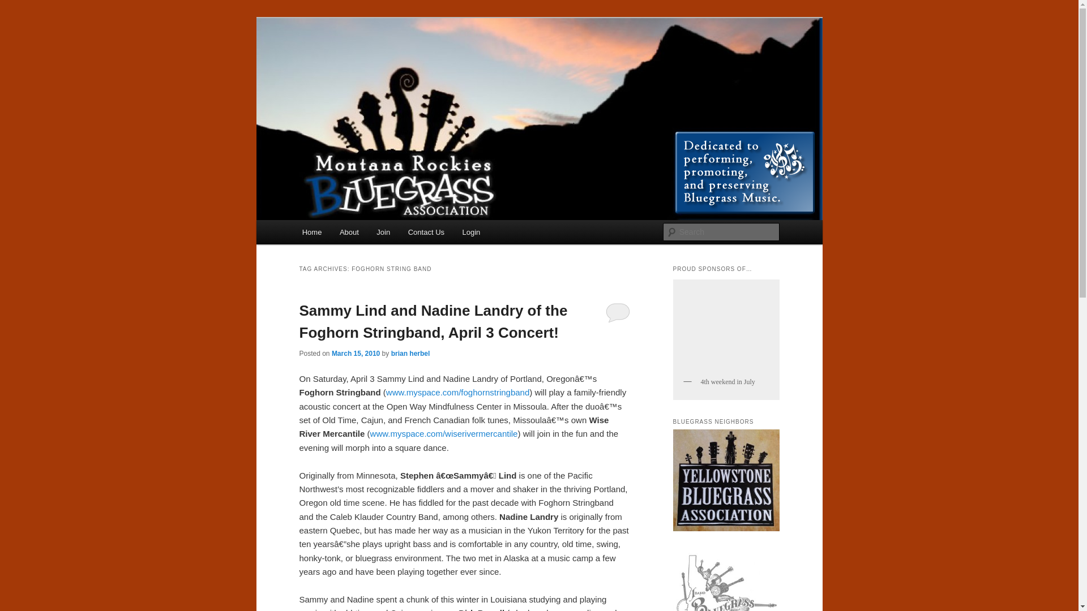  What do you see at coordinates (426, 232) in the screenshot?
I see `Contact Us` at bounding box center [426, 232].